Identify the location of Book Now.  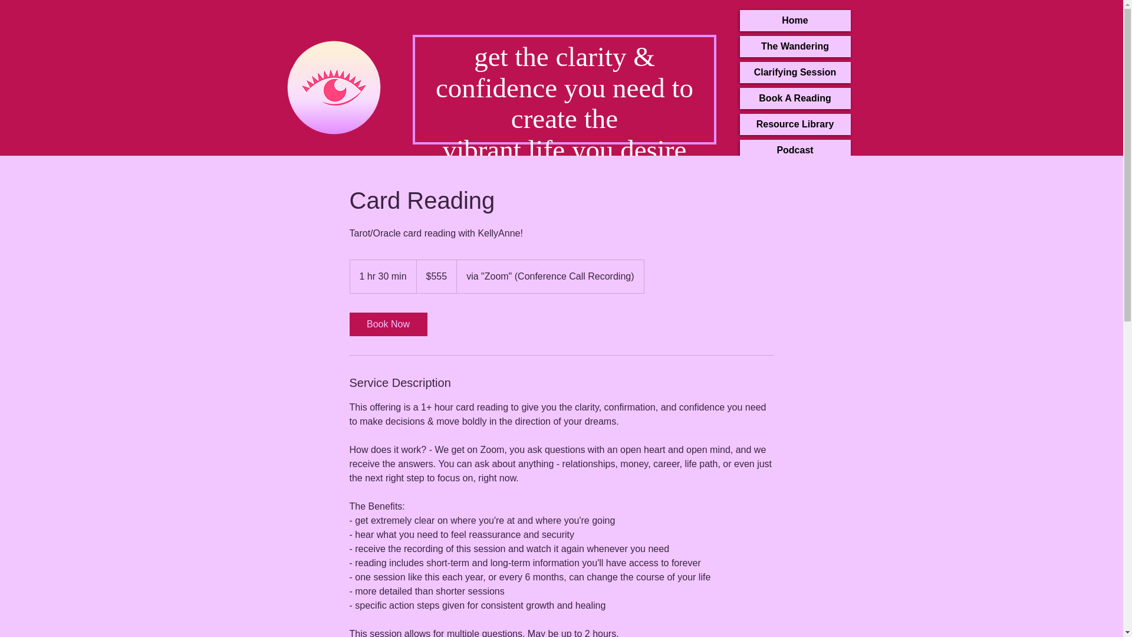
(387, 324).